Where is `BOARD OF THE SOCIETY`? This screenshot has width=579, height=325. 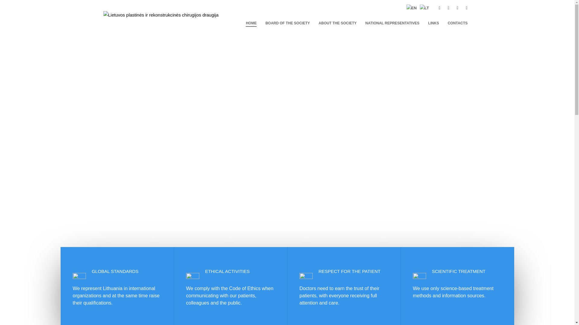 BOARD OF THE SOCIETY is located at coordinates (287, 23).